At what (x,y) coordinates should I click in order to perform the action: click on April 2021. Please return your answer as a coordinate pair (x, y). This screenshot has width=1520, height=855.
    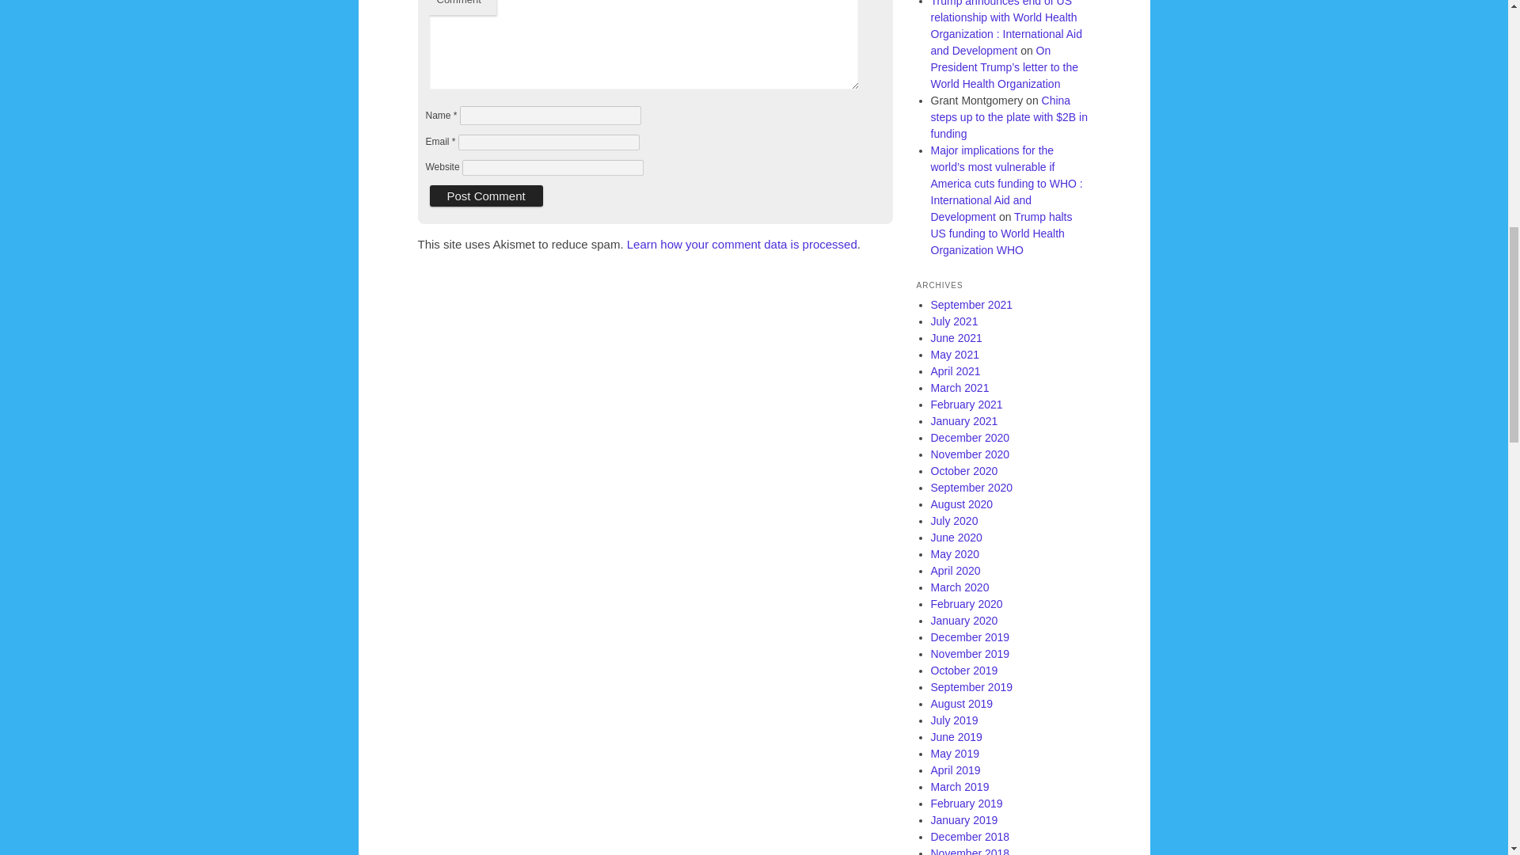
    Looking at the image, I should click on (955, 371).